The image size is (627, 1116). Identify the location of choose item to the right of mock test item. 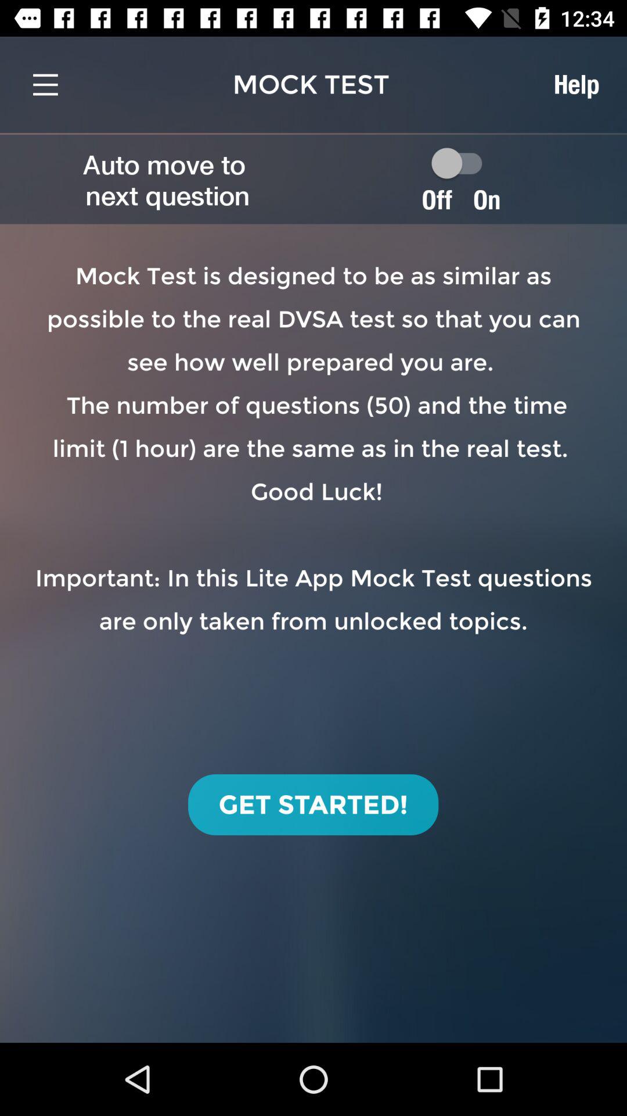
(576, 84).